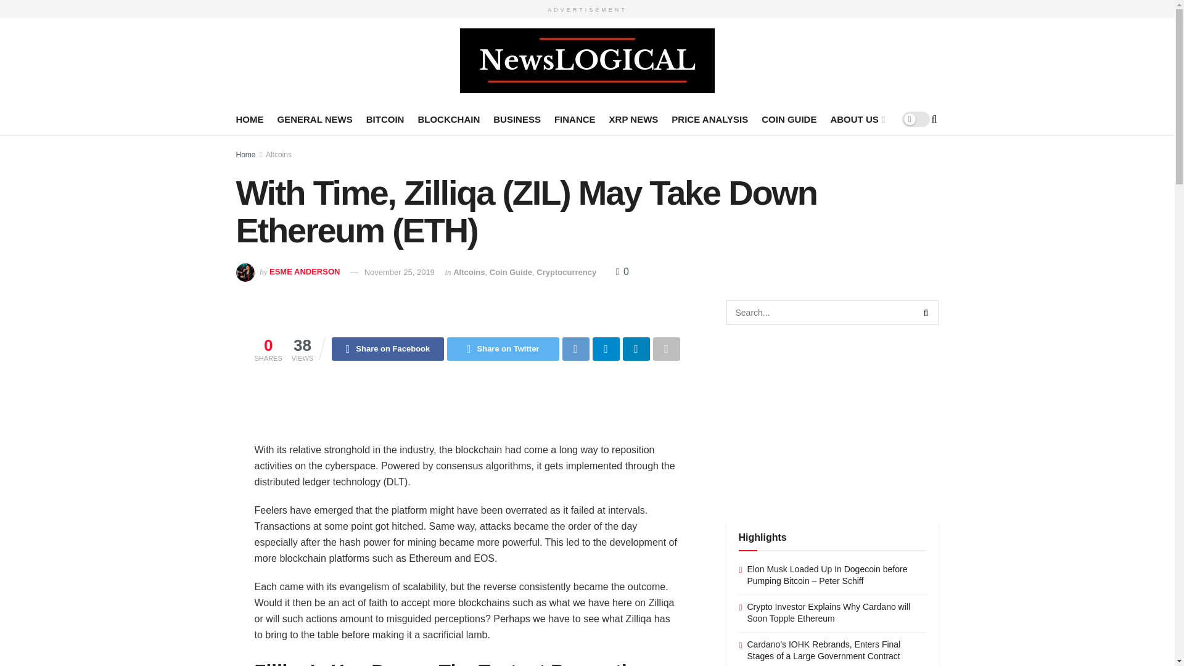 This screenshot has width=1184, height=666. Describe the element at coordinates (314, 118) in the screenshot. I see `GENERAL NEWS` at that location.